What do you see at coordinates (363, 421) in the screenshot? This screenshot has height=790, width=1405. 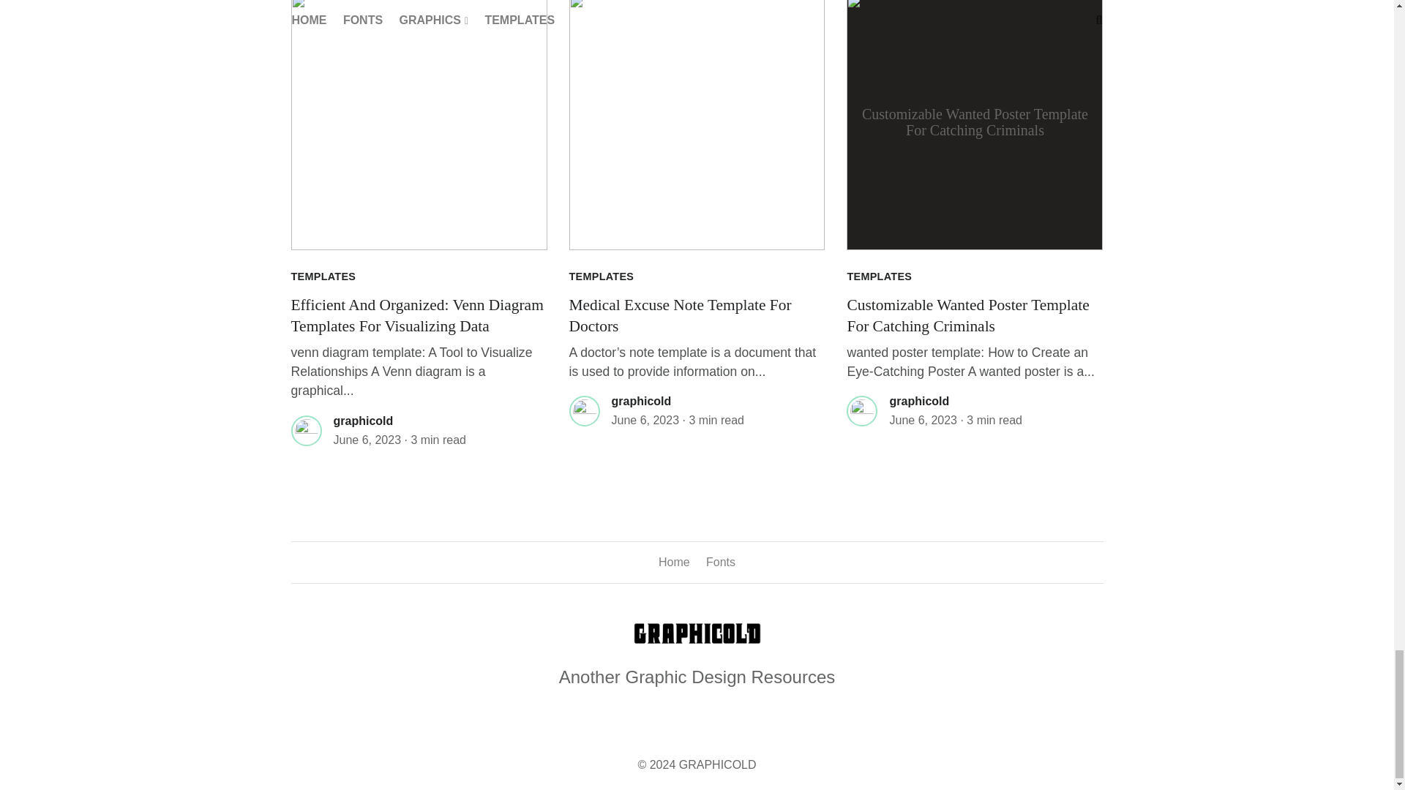 I see `Posts by graphicold` at bounding box center [363, 421].